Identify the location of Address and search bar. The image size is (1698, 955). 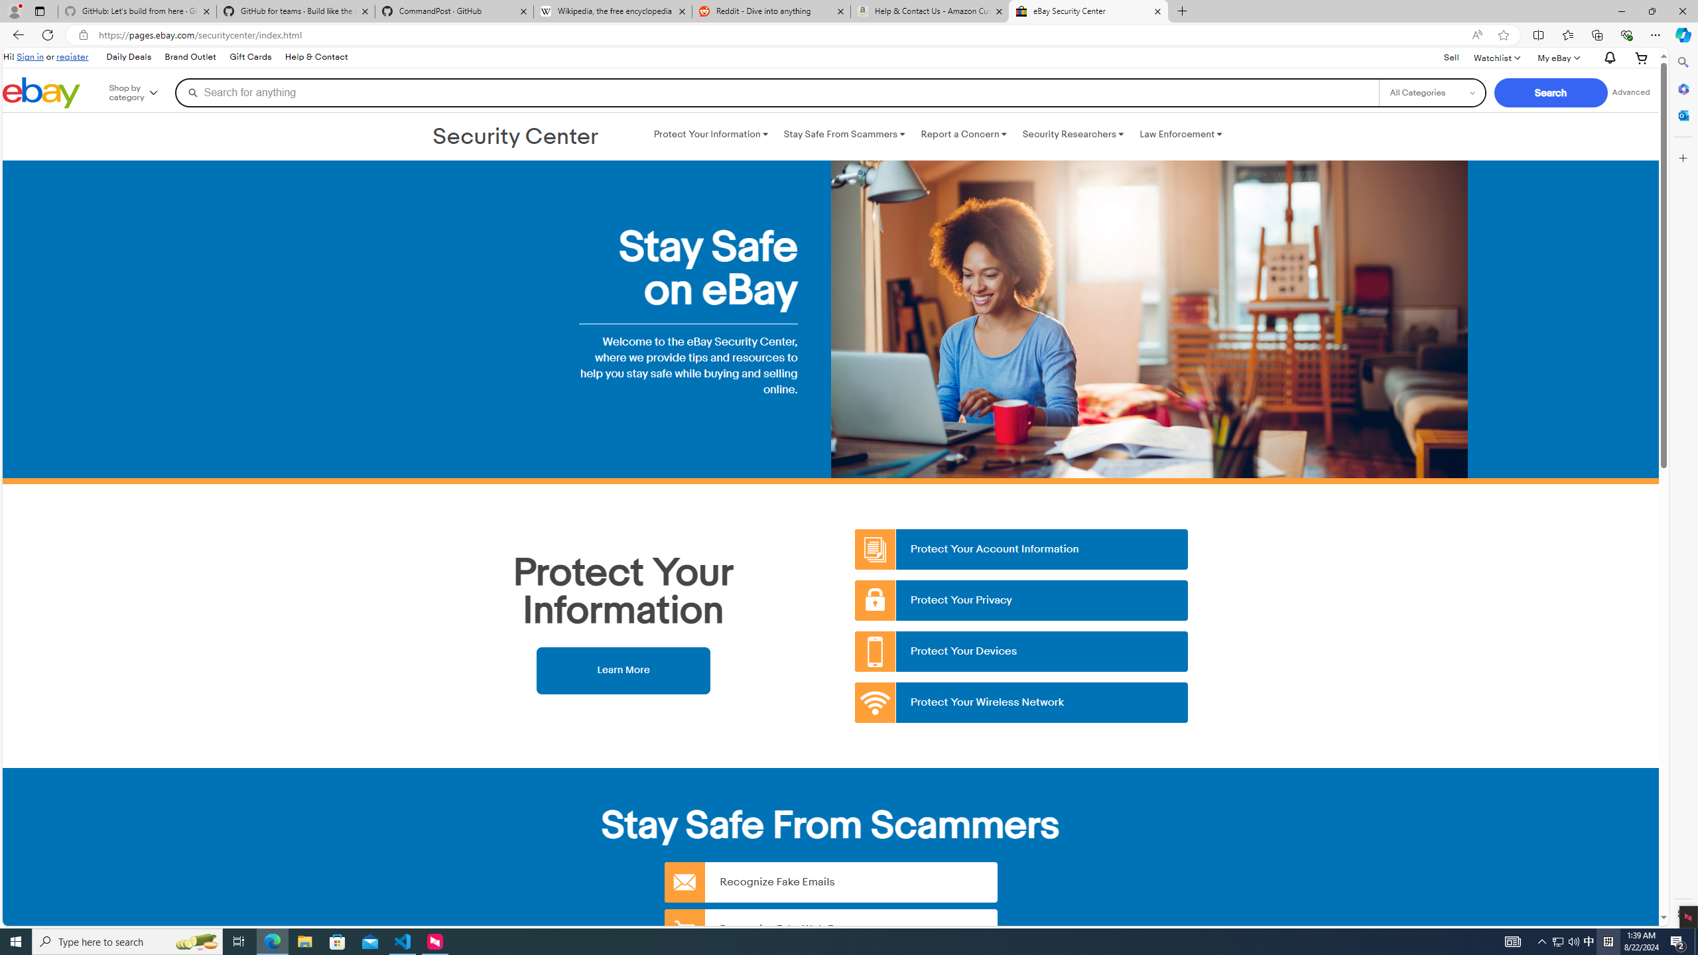
(781, 35).